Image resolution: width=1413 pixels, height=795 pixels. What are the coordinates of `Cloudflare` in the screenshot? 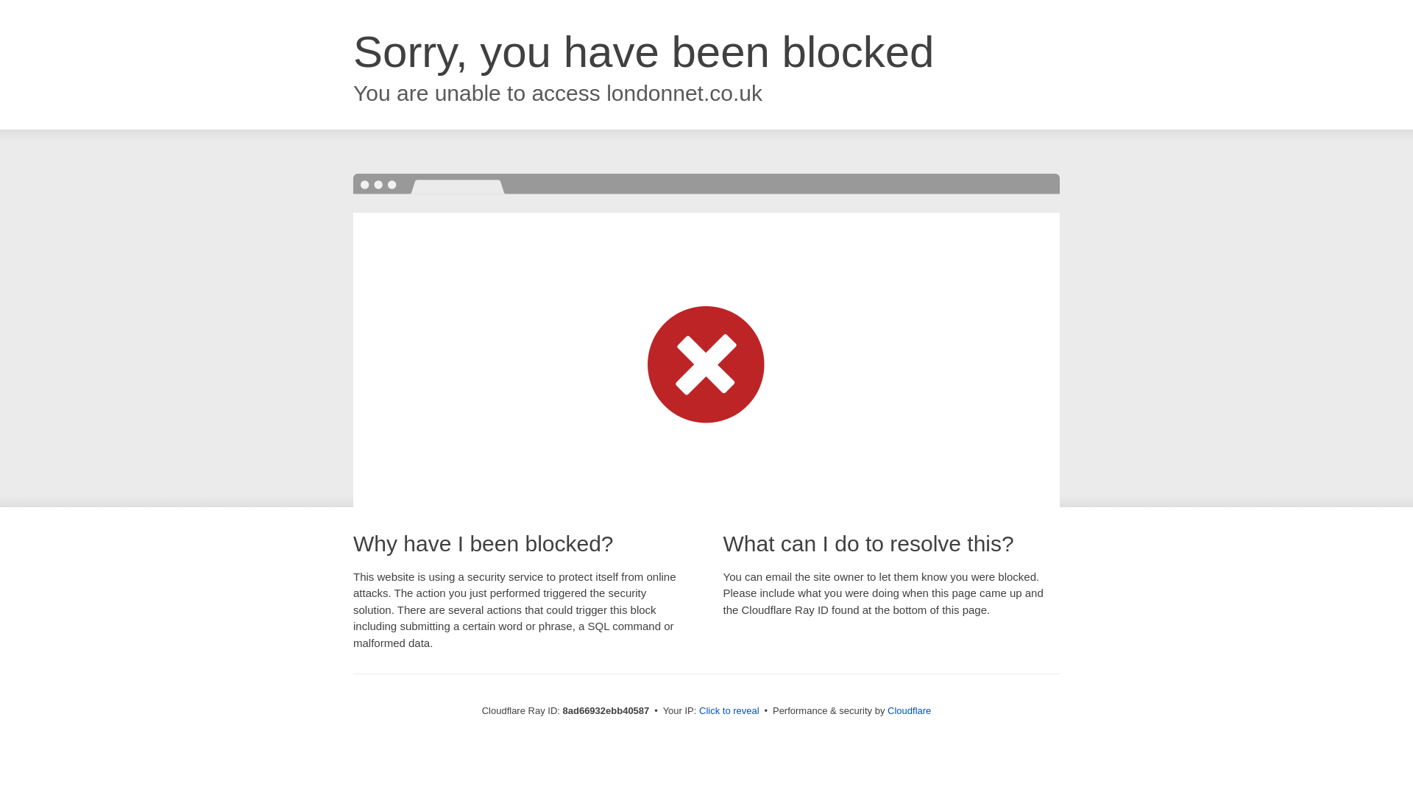 It's located at (909, 710).